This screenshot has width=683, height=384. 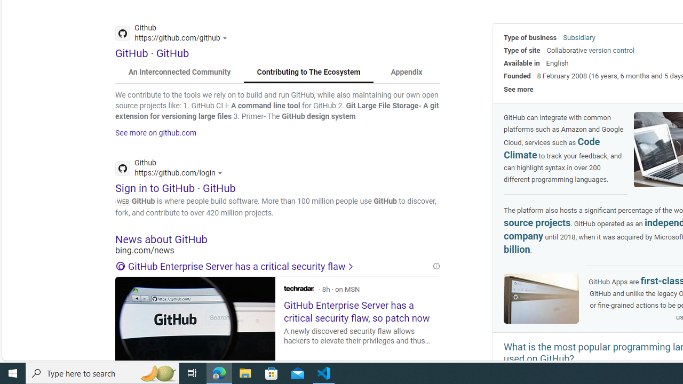 What do you see at coordinates (273, 267) in the screenshot?
I see `GitHub Enterprise Server has a critical security flaw` at bounding box center [273, 267].